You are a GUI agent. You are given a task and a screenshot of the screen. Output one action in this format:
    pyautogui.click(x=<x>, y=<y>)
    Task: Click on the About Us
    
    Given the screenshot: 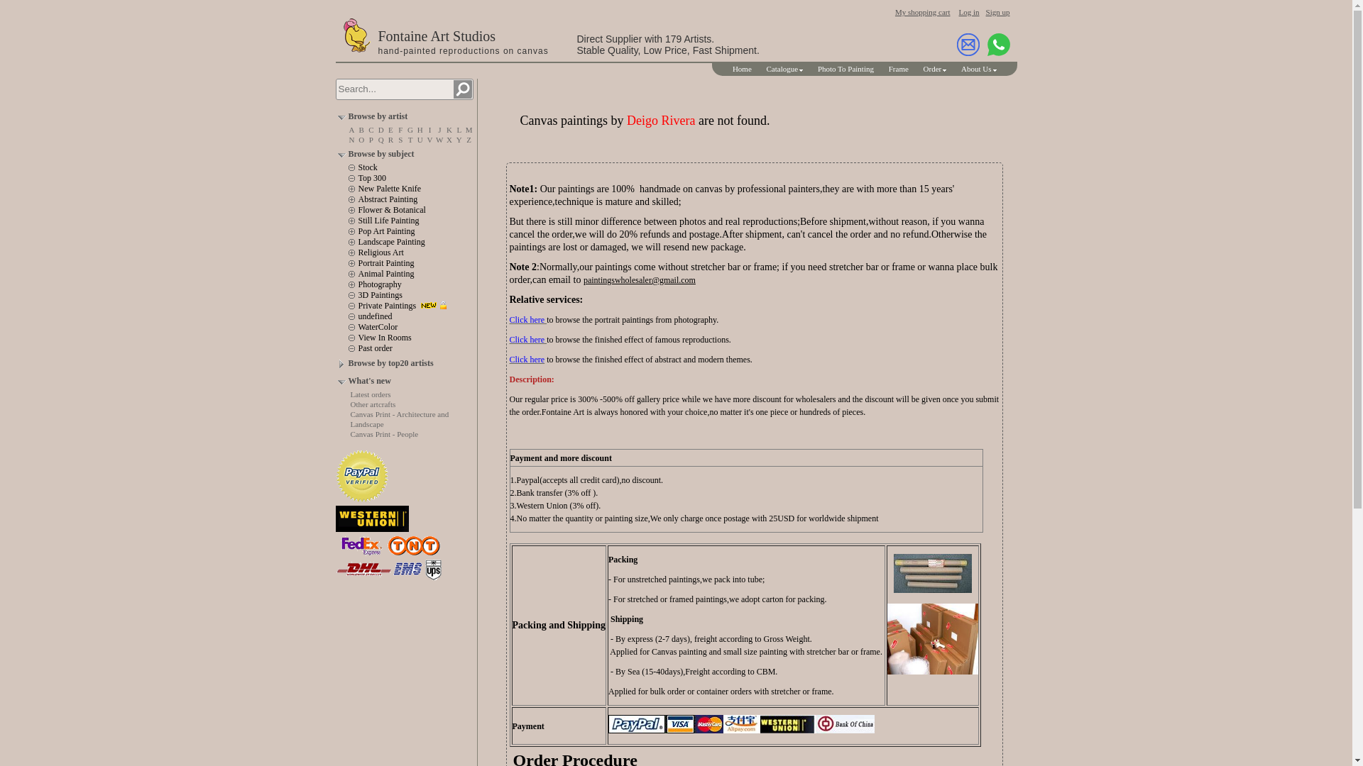 What is the action you would take?
    pyautogui.click(x=978, y=68)
    